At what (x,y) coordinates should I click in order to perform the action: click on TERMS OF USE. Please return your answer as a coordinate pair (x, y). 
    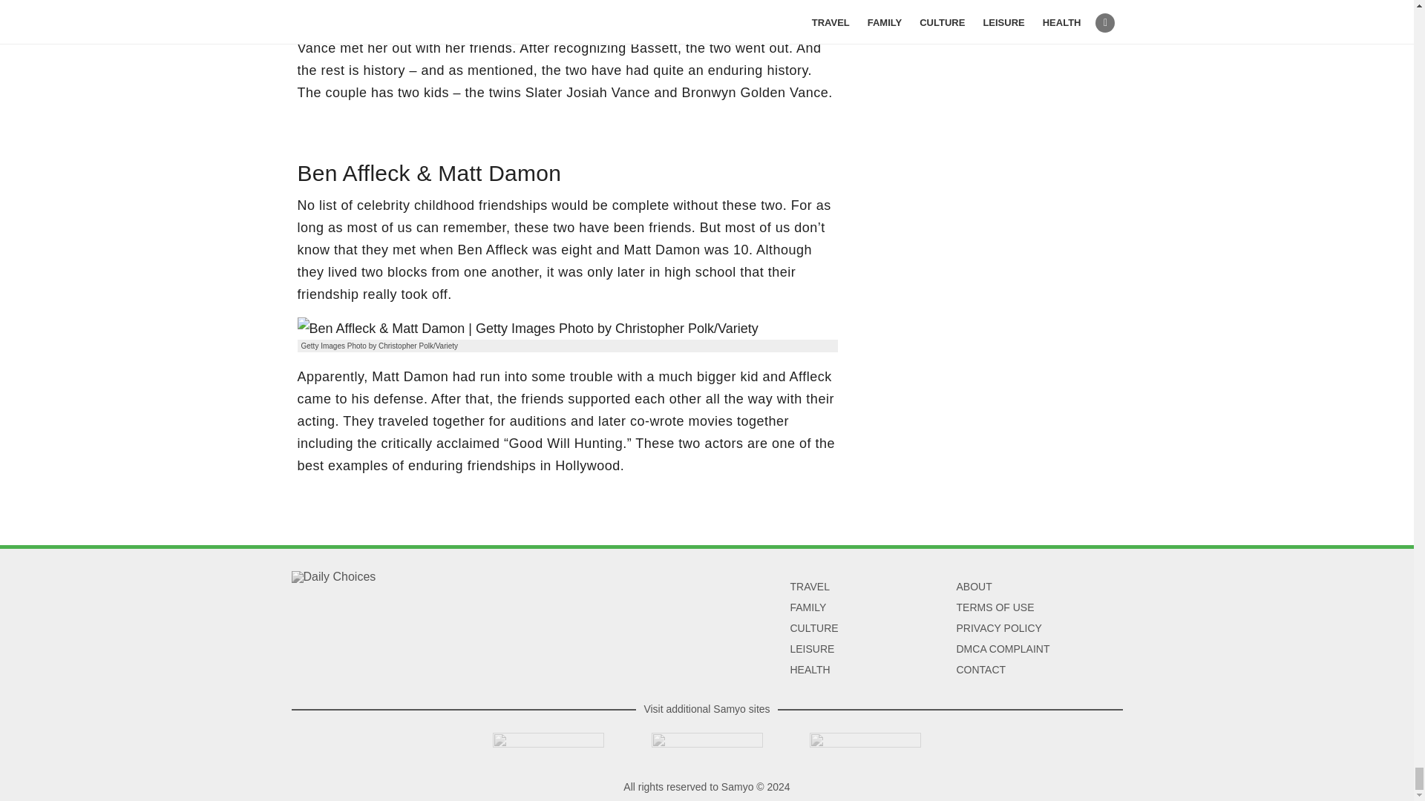
    Looking at the image, I should click on (995, 607).